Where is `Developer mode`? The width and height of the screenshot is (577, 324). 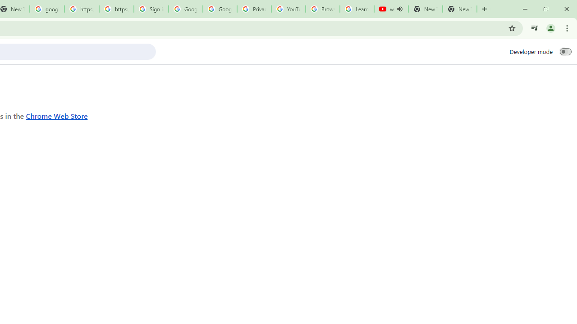
Developer mode is located at coordinates (565, 51).